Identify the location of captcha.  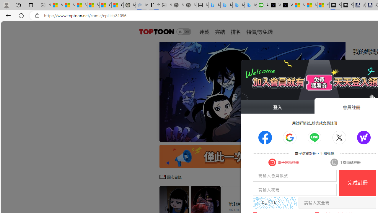
(275, 203).